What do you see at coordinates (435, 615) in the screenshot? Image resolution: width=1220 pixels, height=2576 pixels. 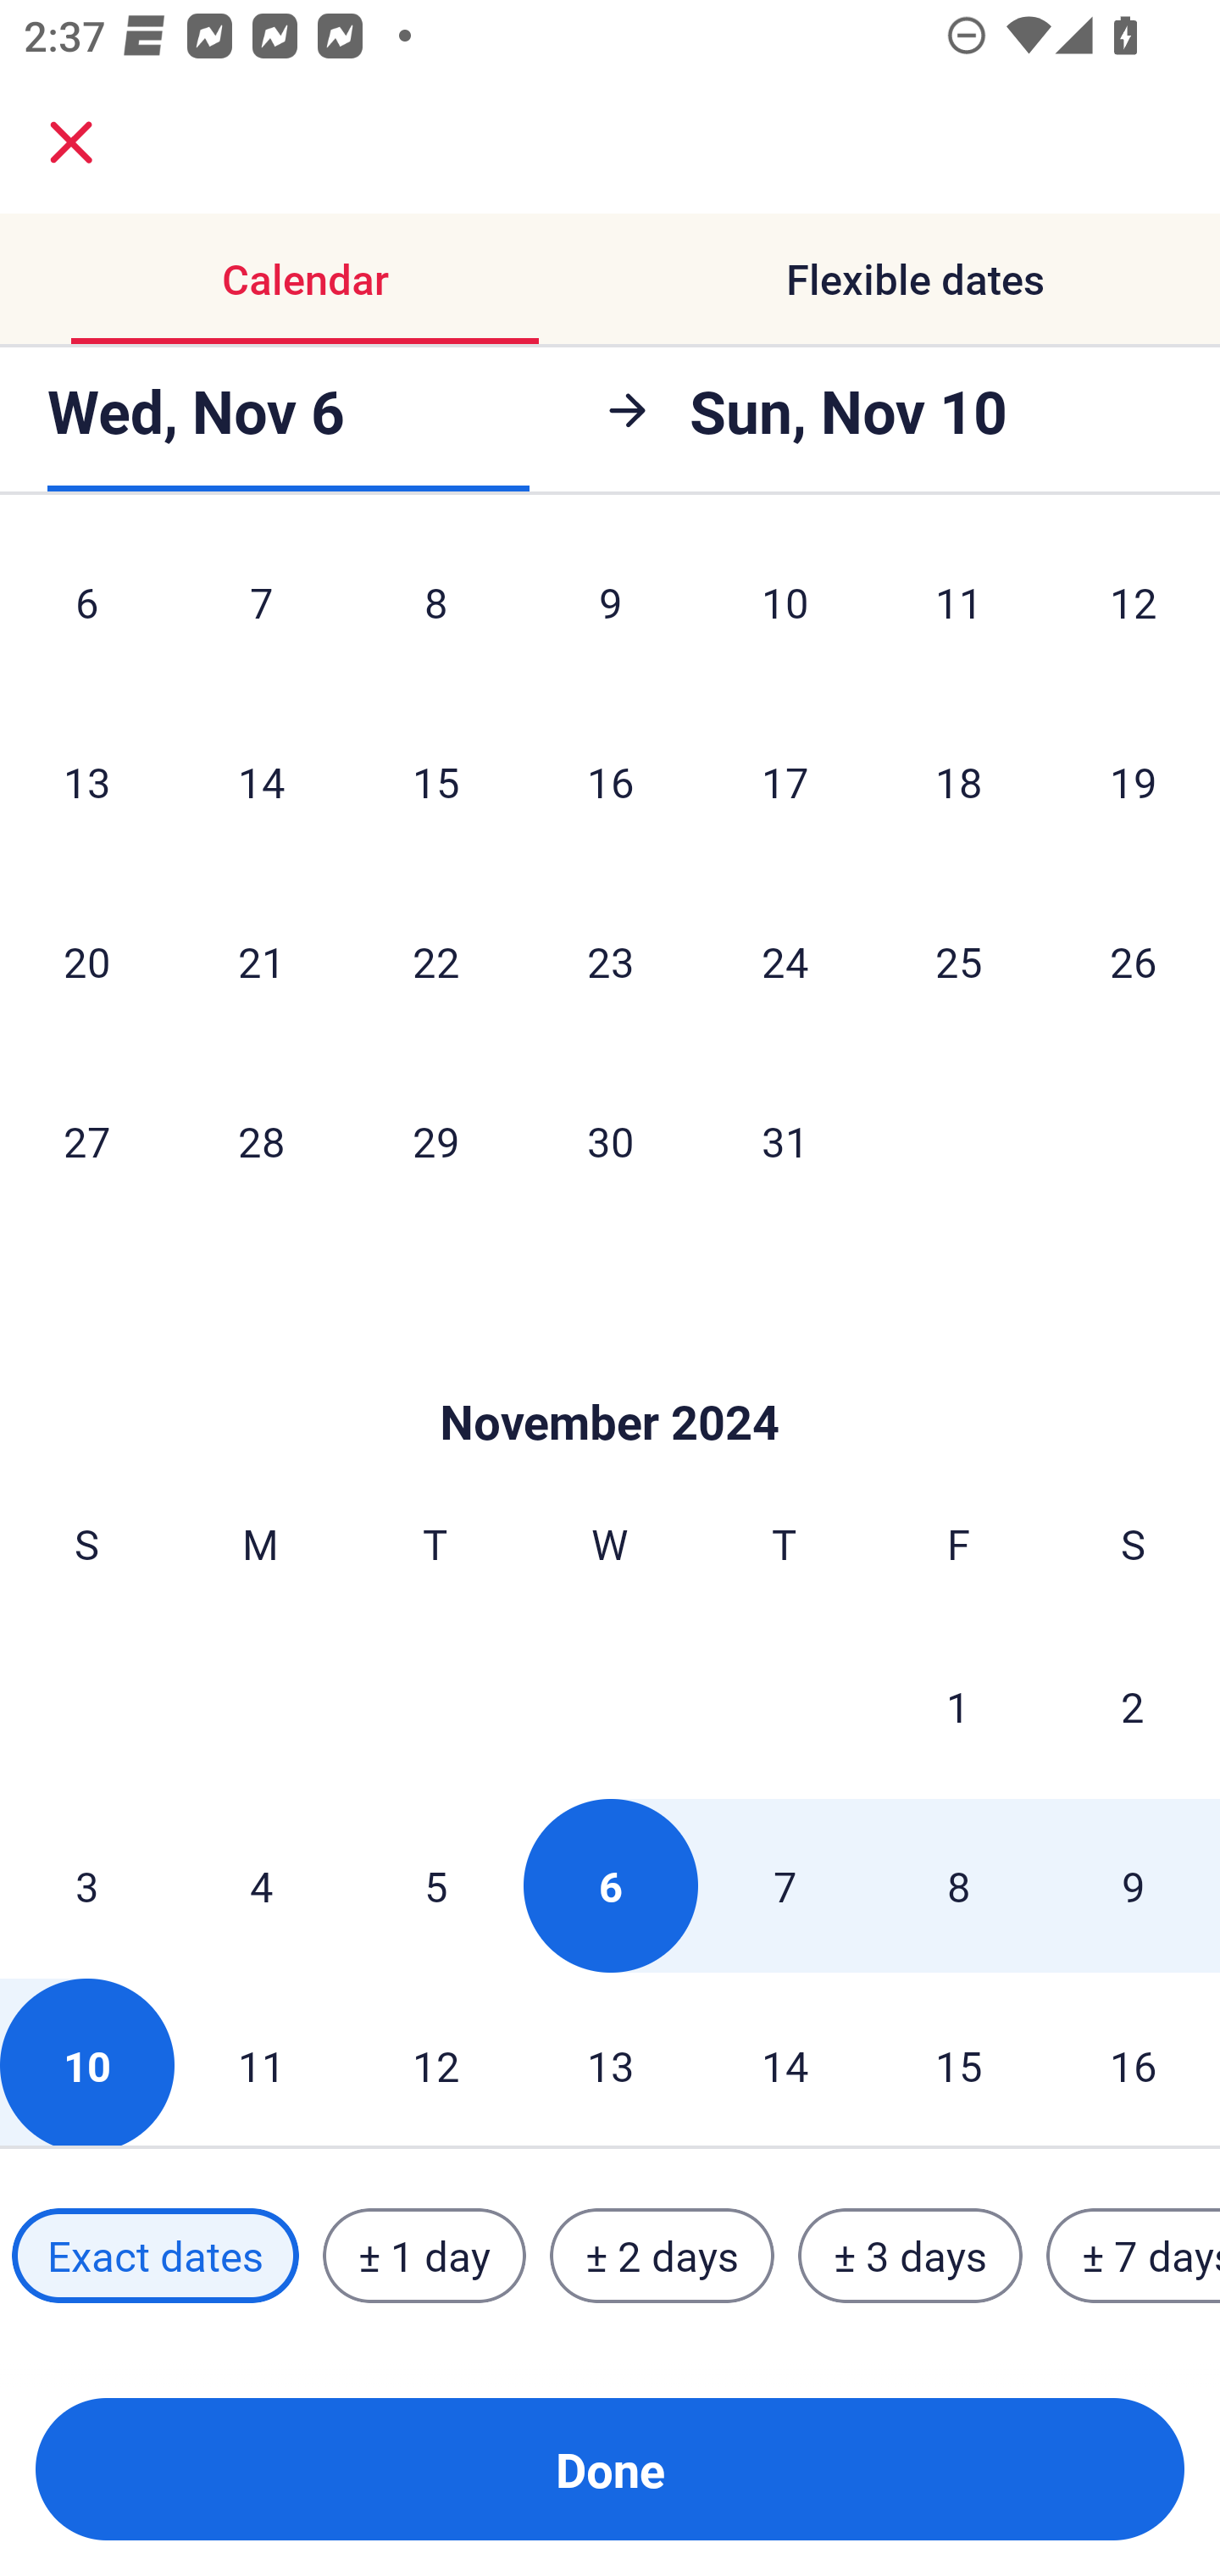 I see `8 Tuesday, October 8, 2024` at bounding box center [435, 615].